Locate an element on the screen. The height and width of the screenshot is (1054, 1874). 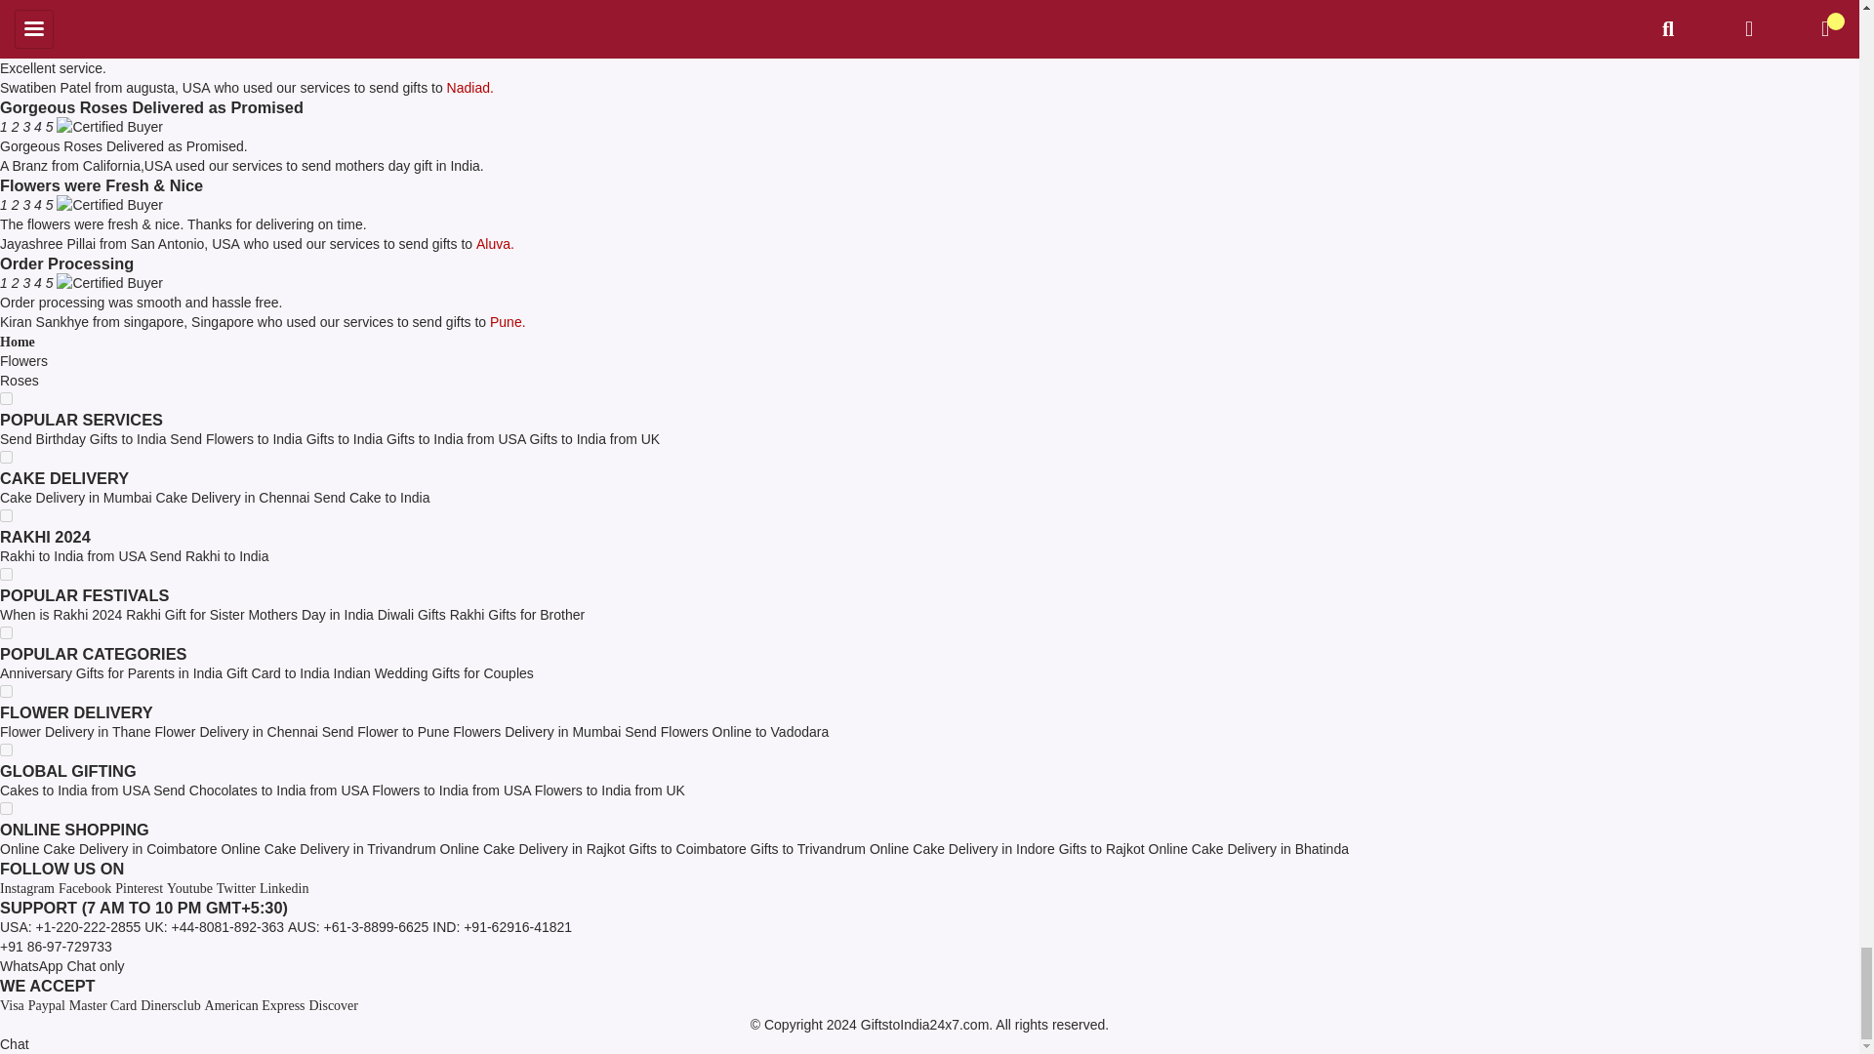
on is located at coordinates (6, 515).